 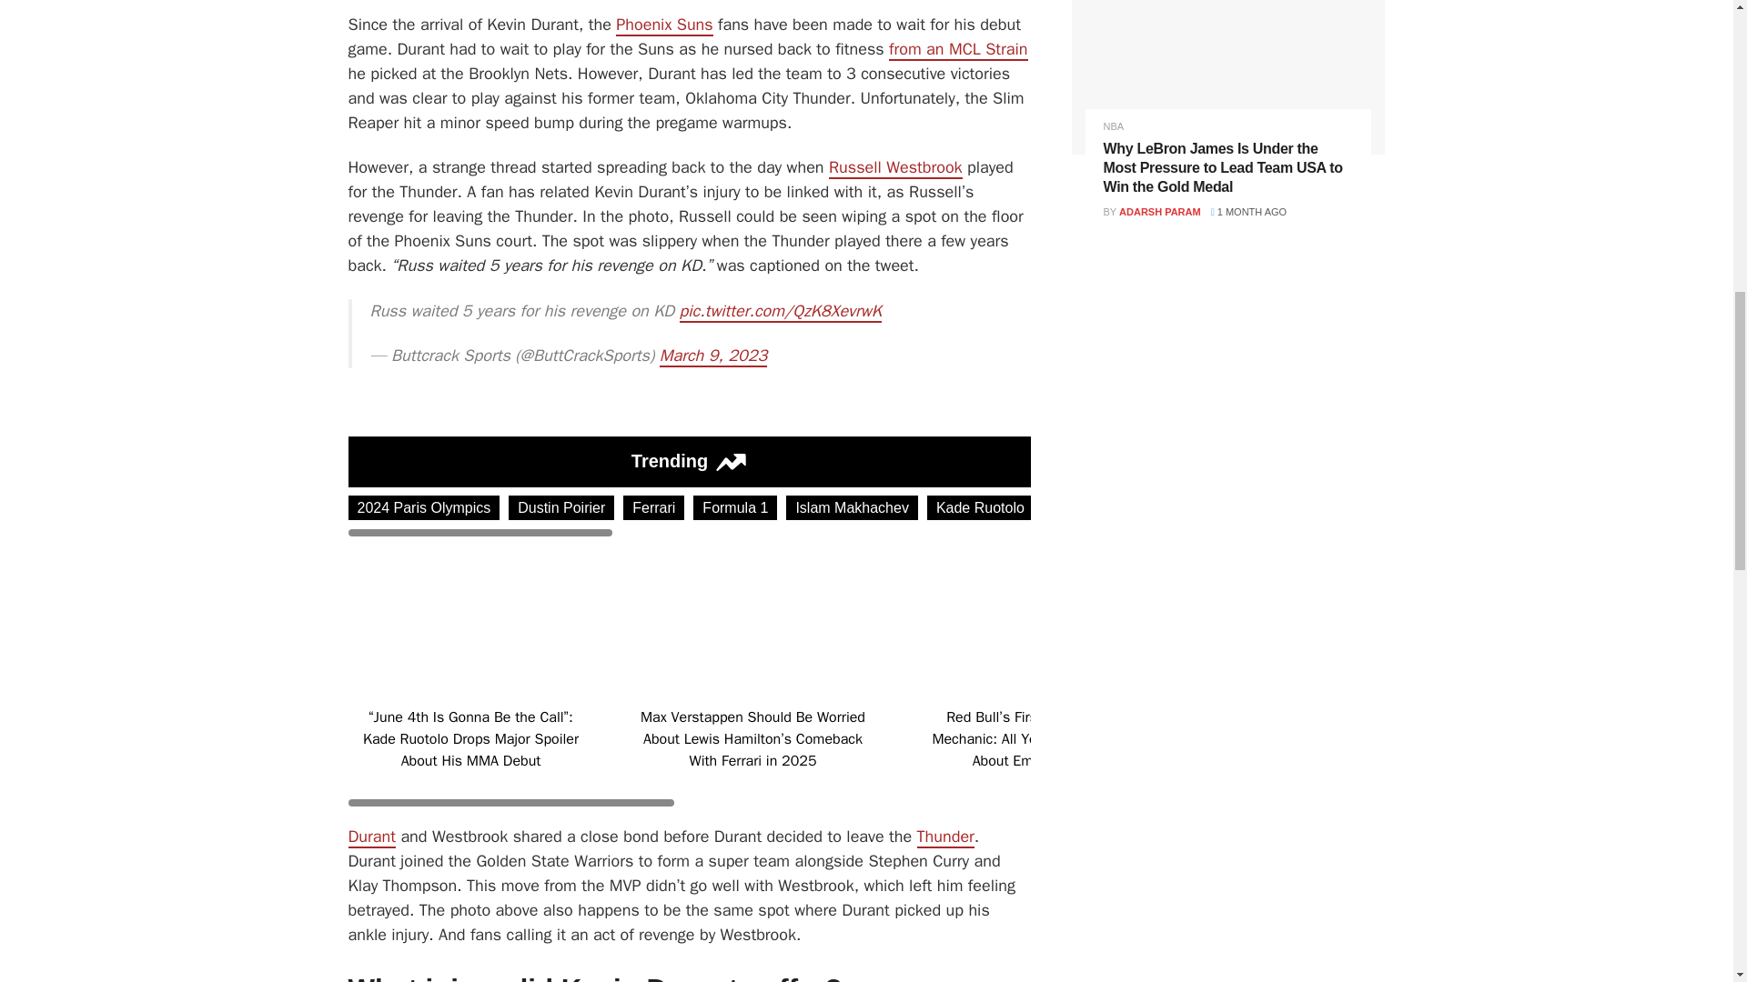 I want to click on Formula 1, so click(x=735, y=507).